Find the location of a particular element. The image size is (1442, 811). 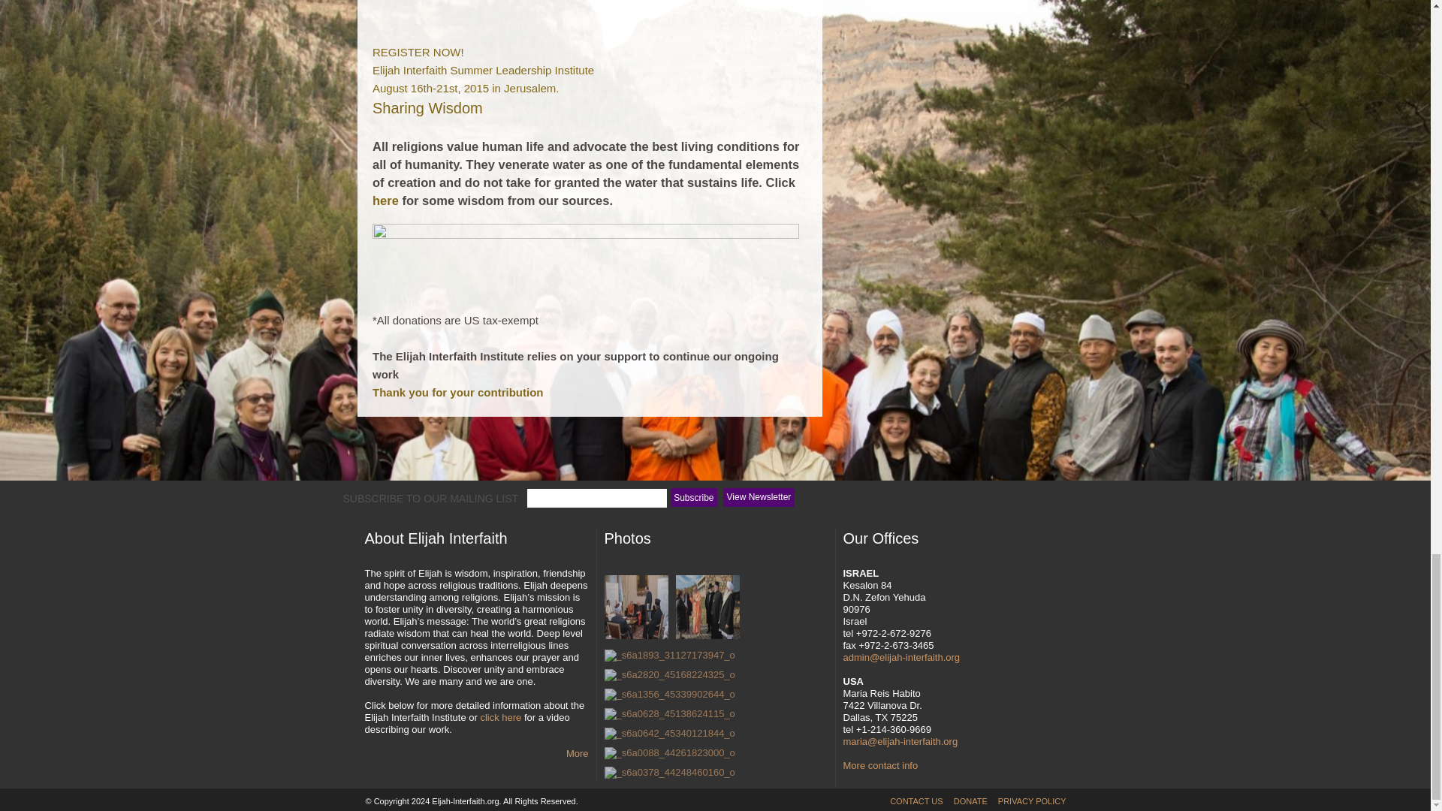

Subscribe is located at coordinates (693, 497).